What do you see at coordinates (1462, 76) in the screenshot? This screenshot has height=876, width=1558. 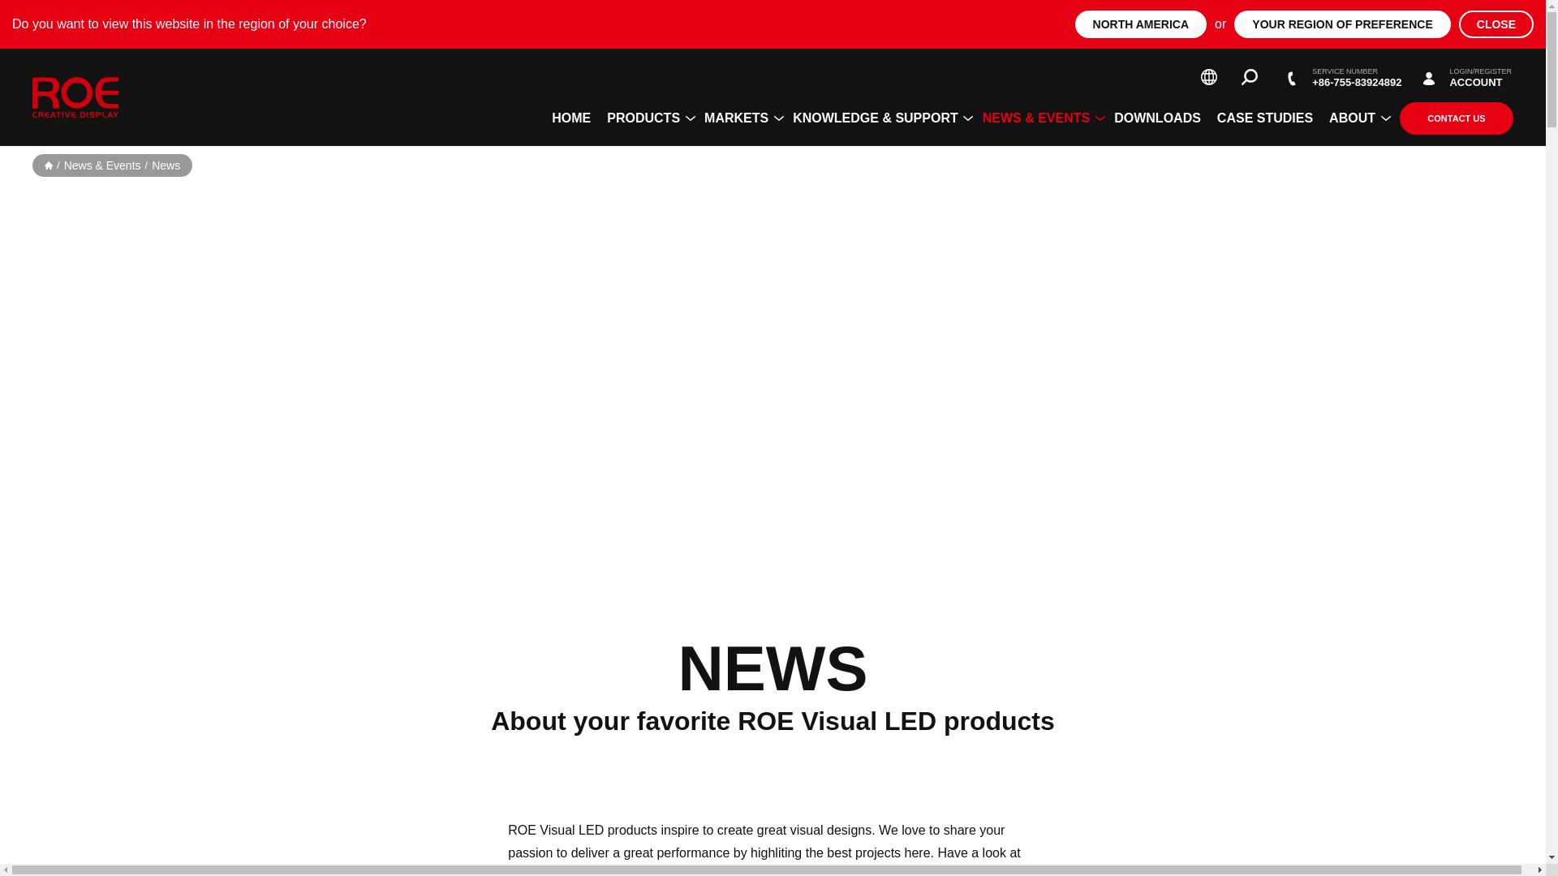 I see `Account` at bounding box center [1462, 76].